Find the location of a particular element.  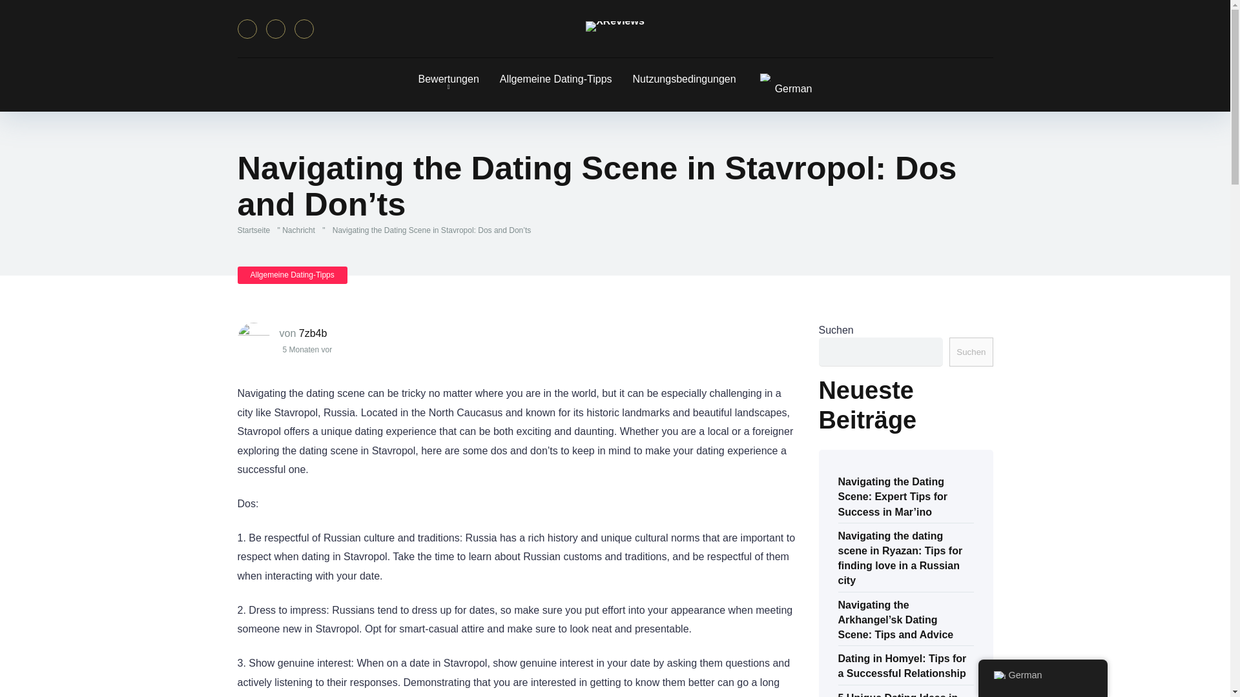

XReviews is located at coordinates (615, 26).